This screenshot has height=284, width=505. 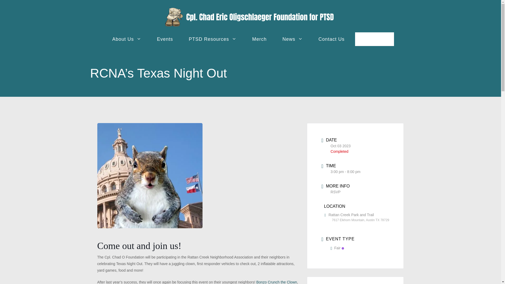 I want to click on News, so click(x=292, y=39).